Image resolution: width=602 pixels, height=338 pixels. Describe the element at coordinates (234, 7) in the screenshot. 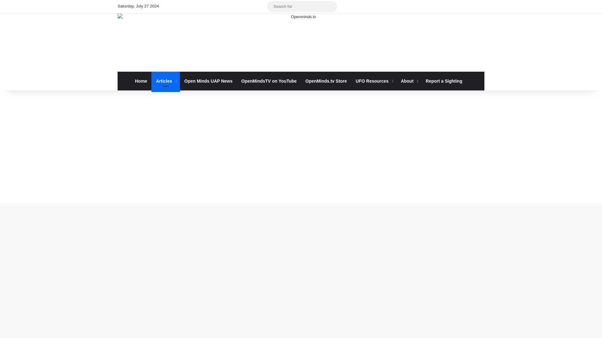

I see `Patreon` at that location.